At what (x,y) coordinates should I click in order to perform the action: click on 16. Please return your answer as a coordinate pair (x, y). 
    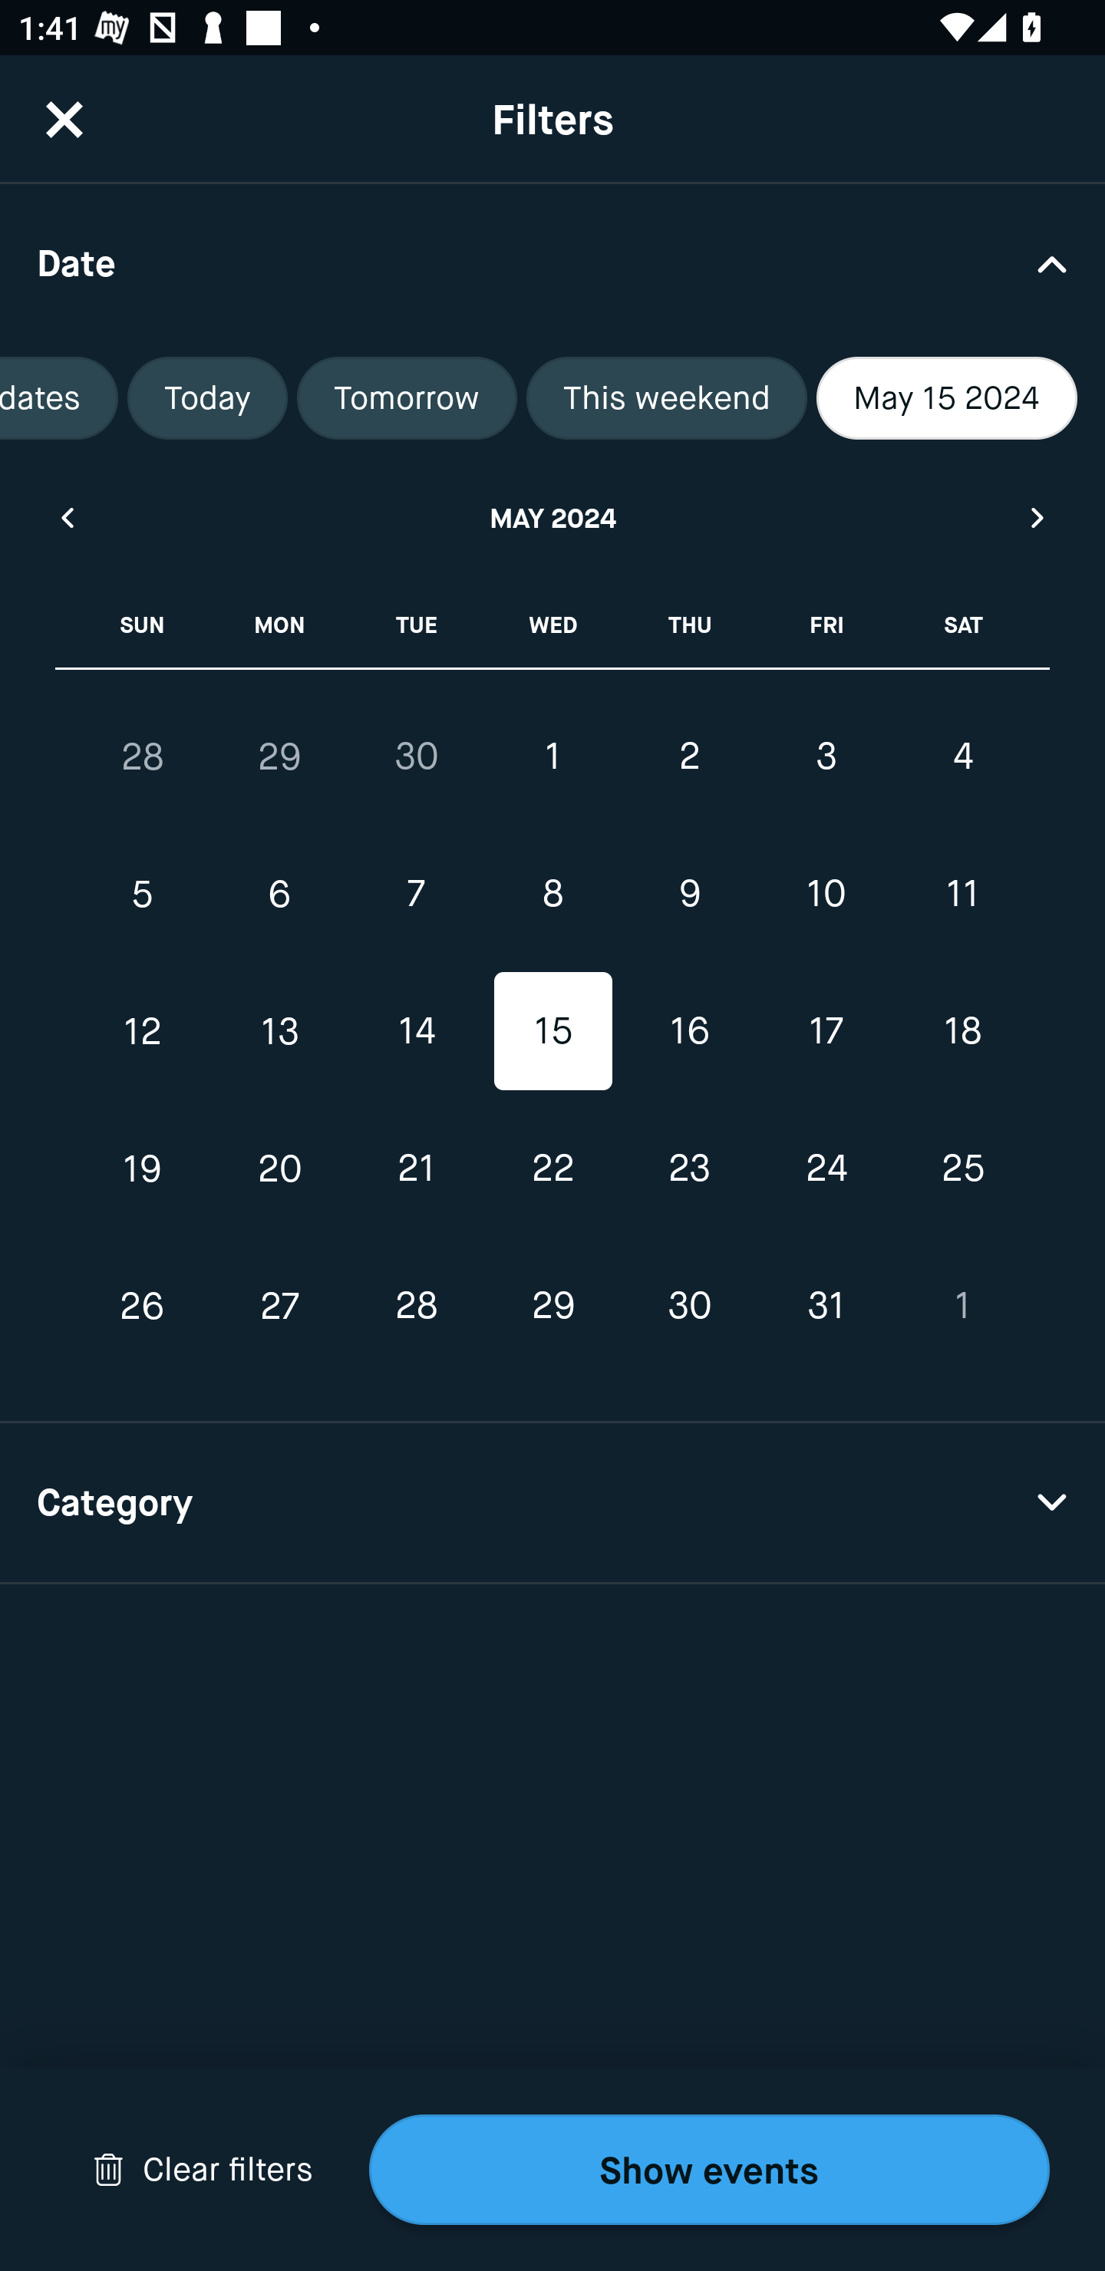
    Looking at the image, I should click on (689, 1031).